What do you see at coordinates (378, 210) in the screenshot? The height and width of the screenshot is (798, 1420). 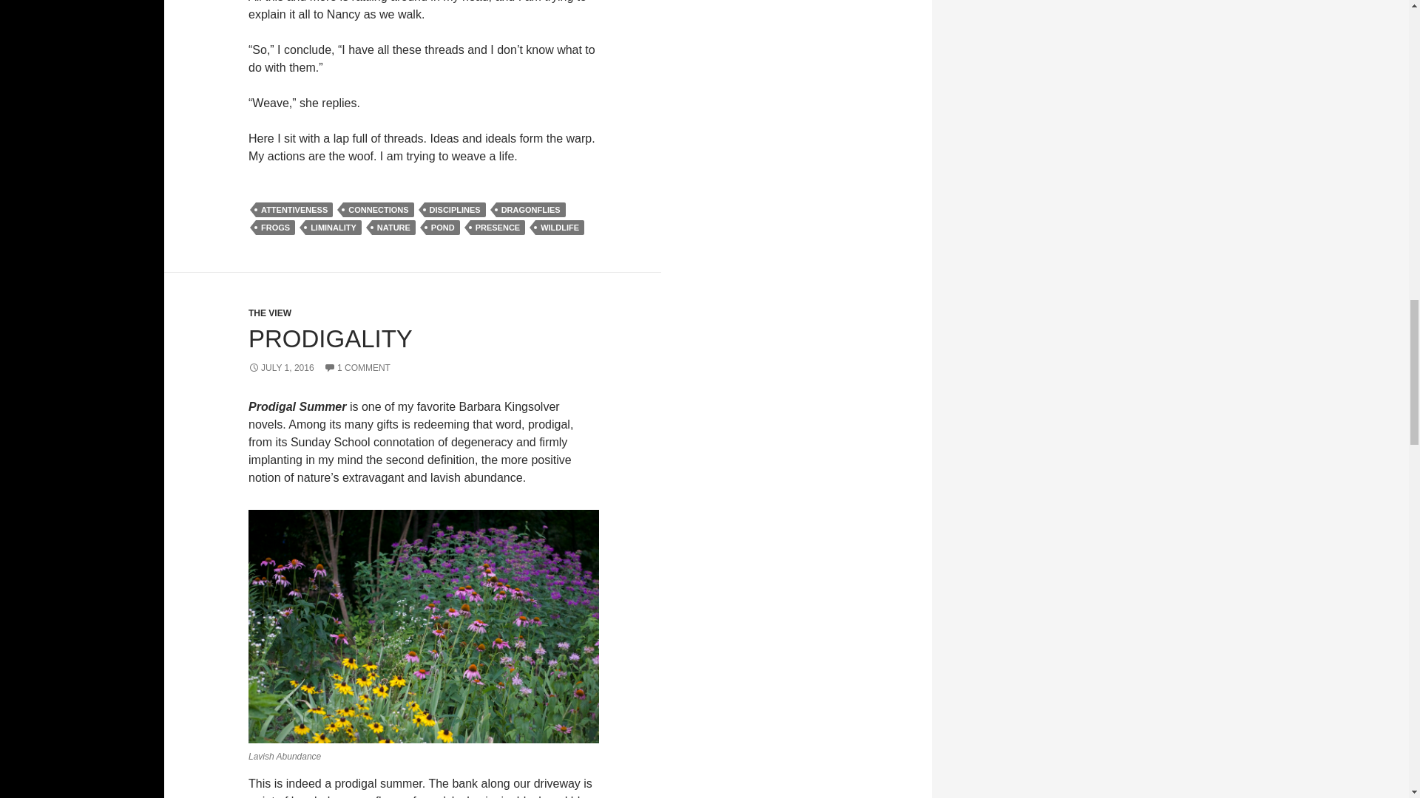 I see `CONNECTIONS` at bounding box center [378, 210].